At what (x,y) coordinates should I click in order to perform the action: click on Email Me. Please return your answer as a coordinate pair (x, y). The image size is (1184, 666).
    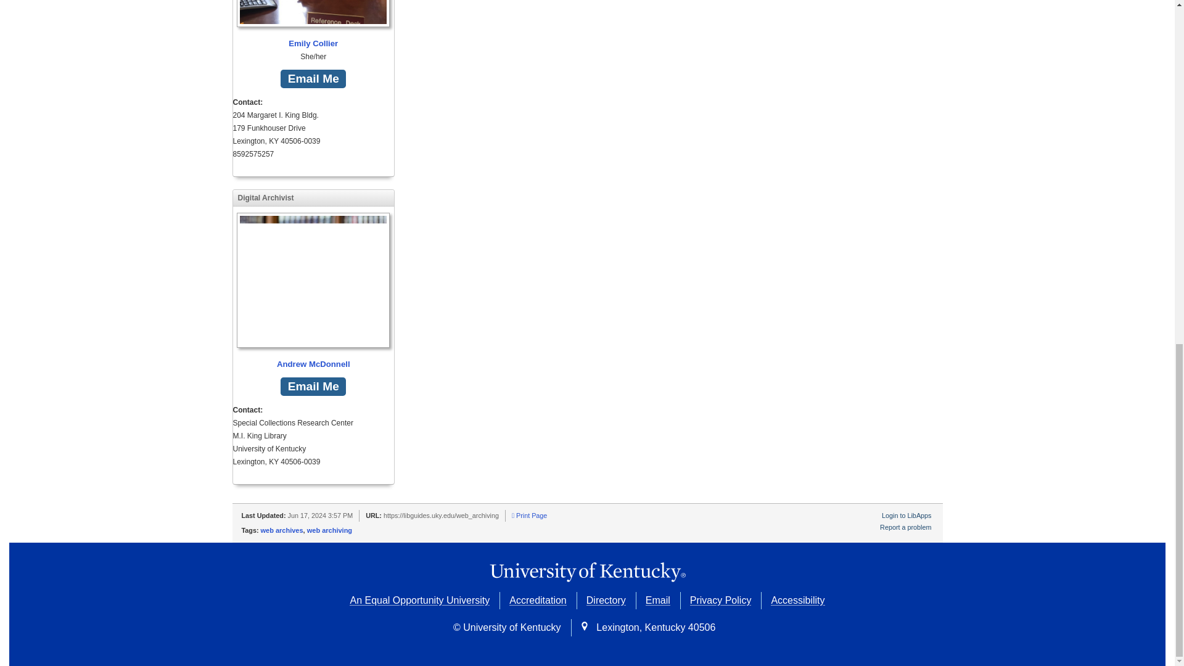
    Looking at the image, I should click on (313, 387).